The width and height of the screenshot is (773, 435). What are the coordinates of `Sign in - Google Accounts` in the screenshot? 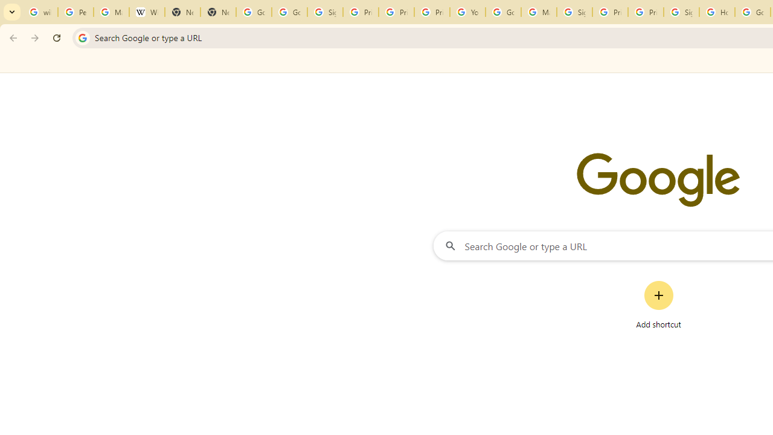 It's located at (325, 12).